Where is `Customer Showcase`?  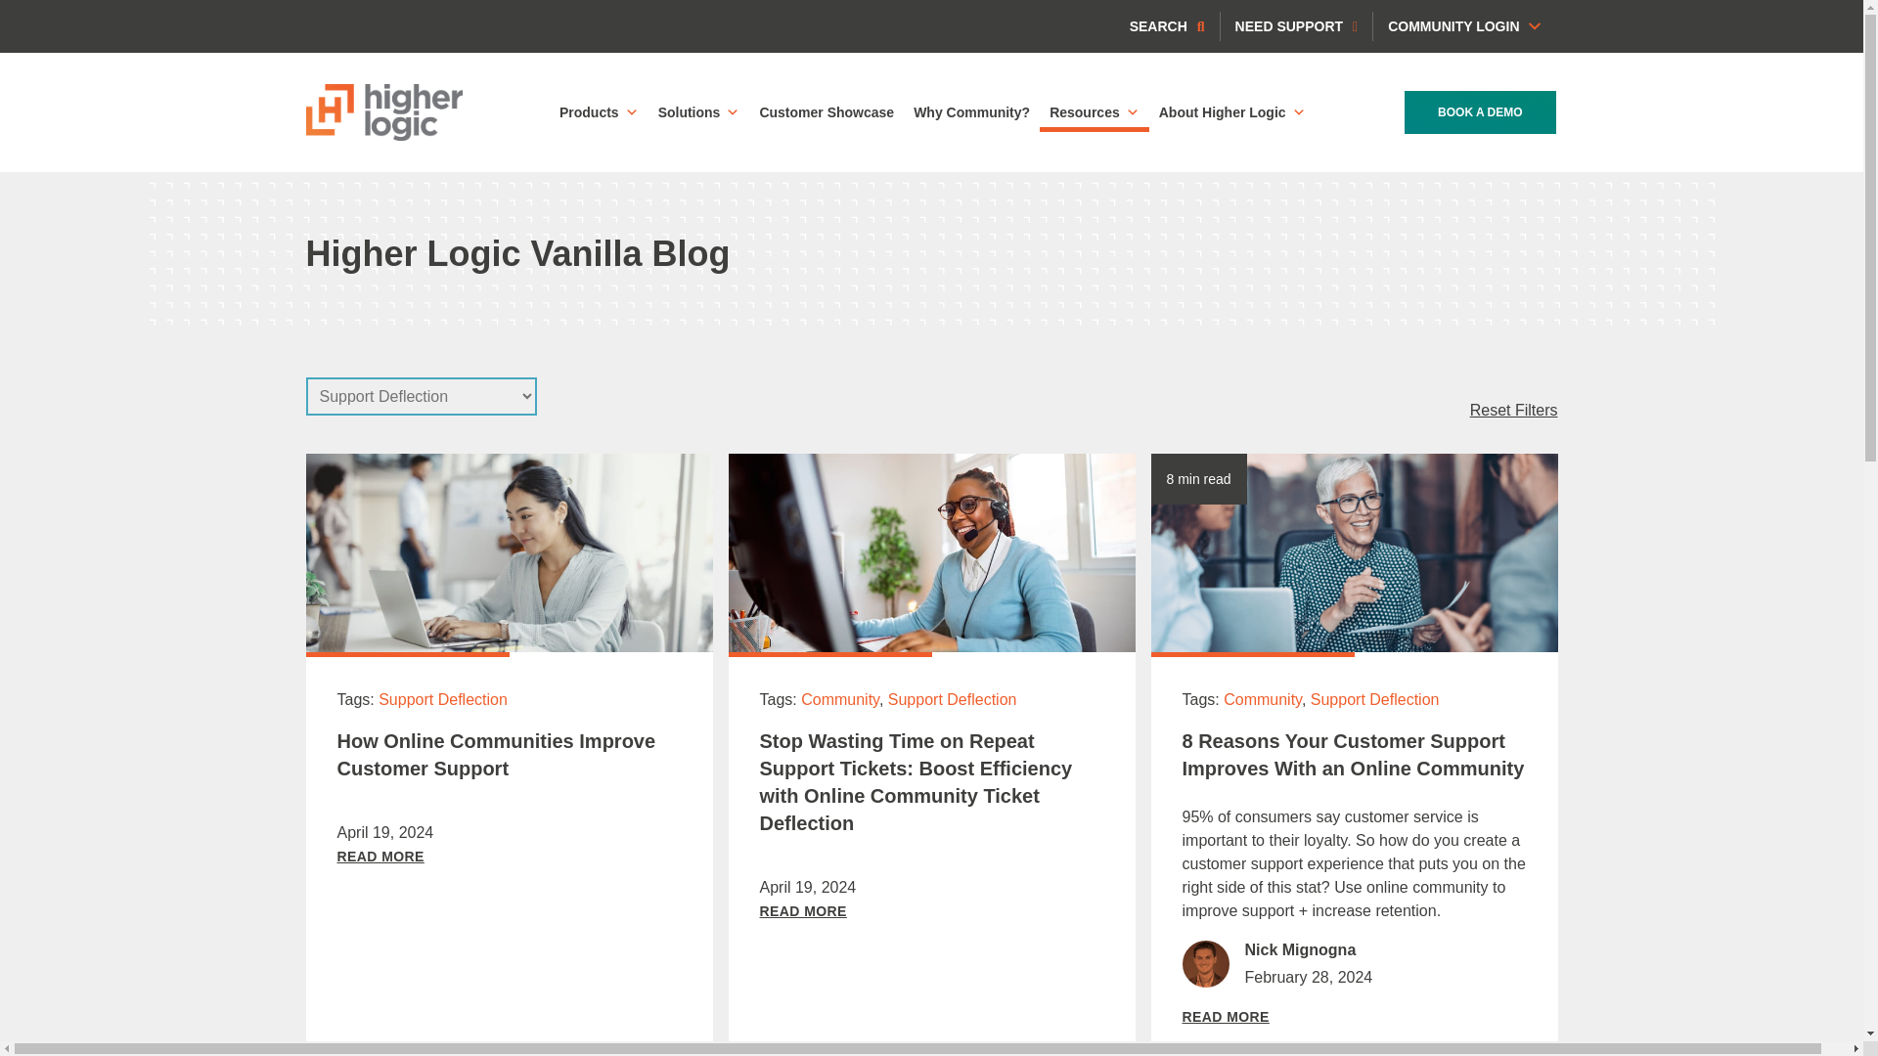 Customer Showcase is located at coordinates (826, 112).